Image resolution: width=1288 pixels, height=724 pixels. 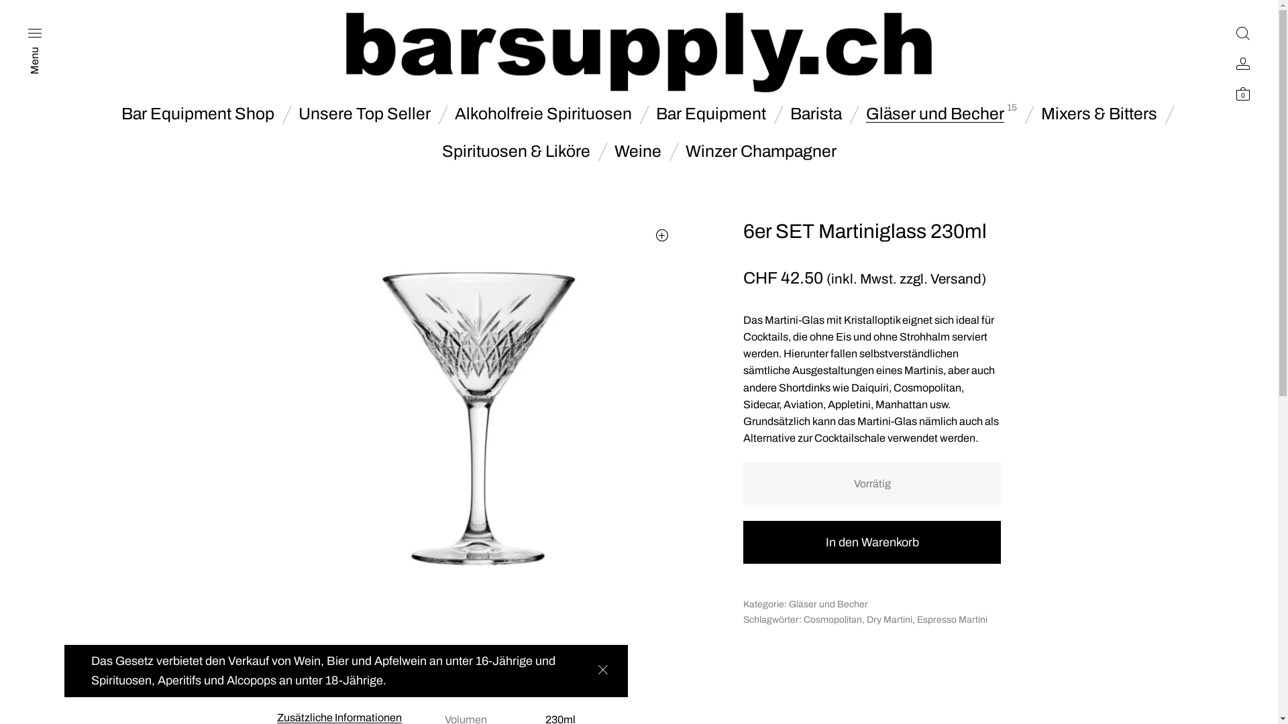 I want to click on Bar Equipment Shop, so click(x=197, y=113).